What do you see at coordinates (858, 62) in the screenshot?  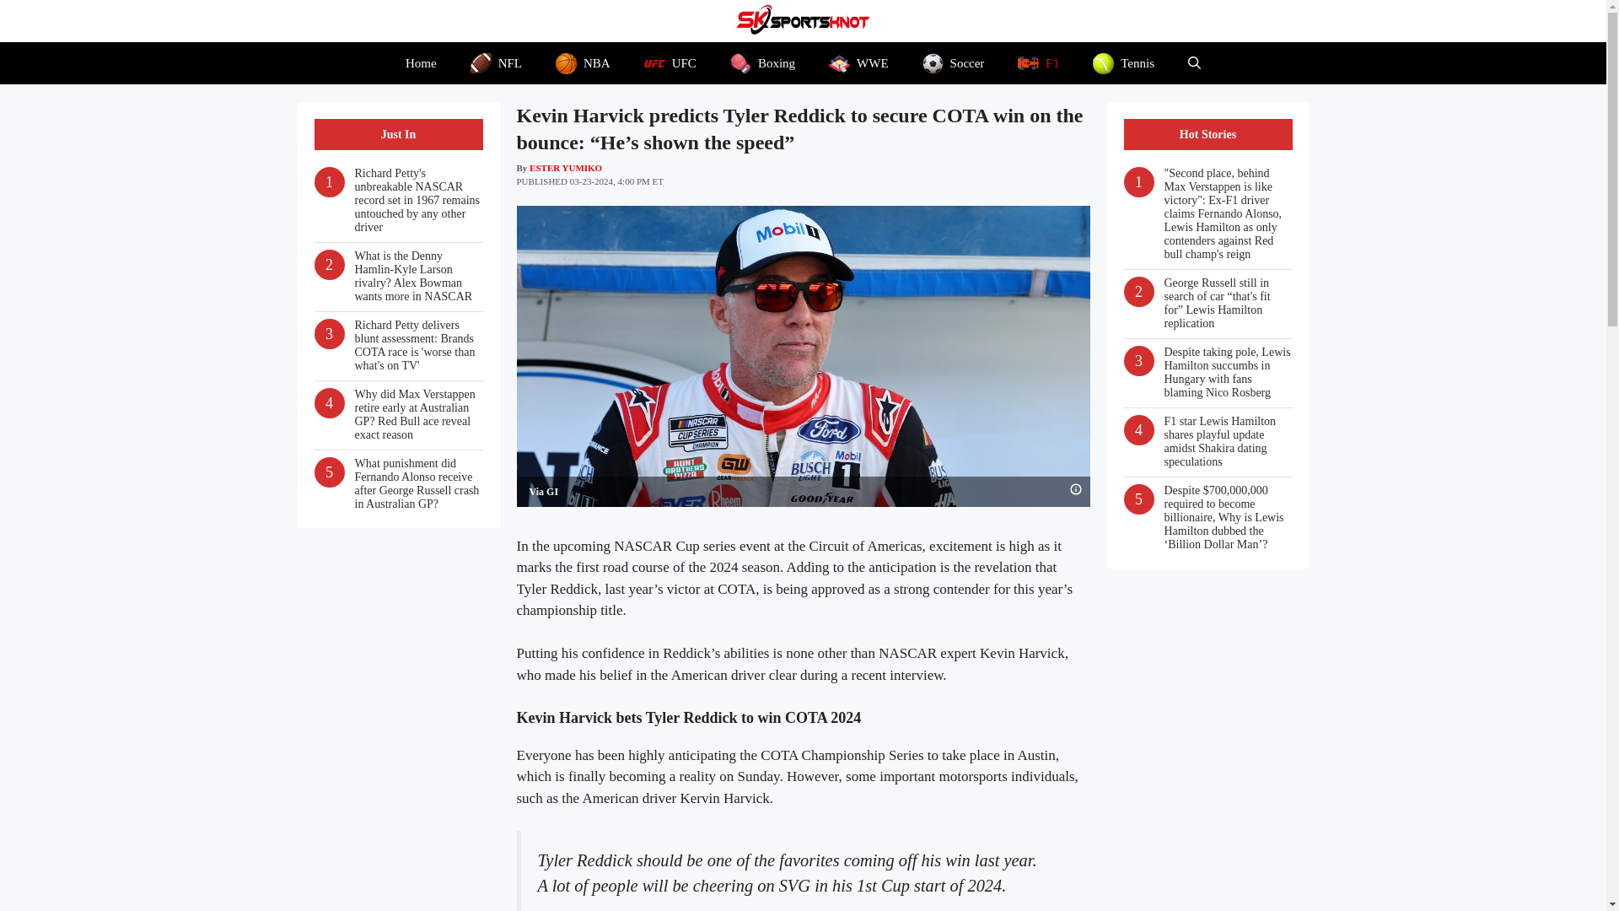 I see `WWE` at bounding box center [858, 62].